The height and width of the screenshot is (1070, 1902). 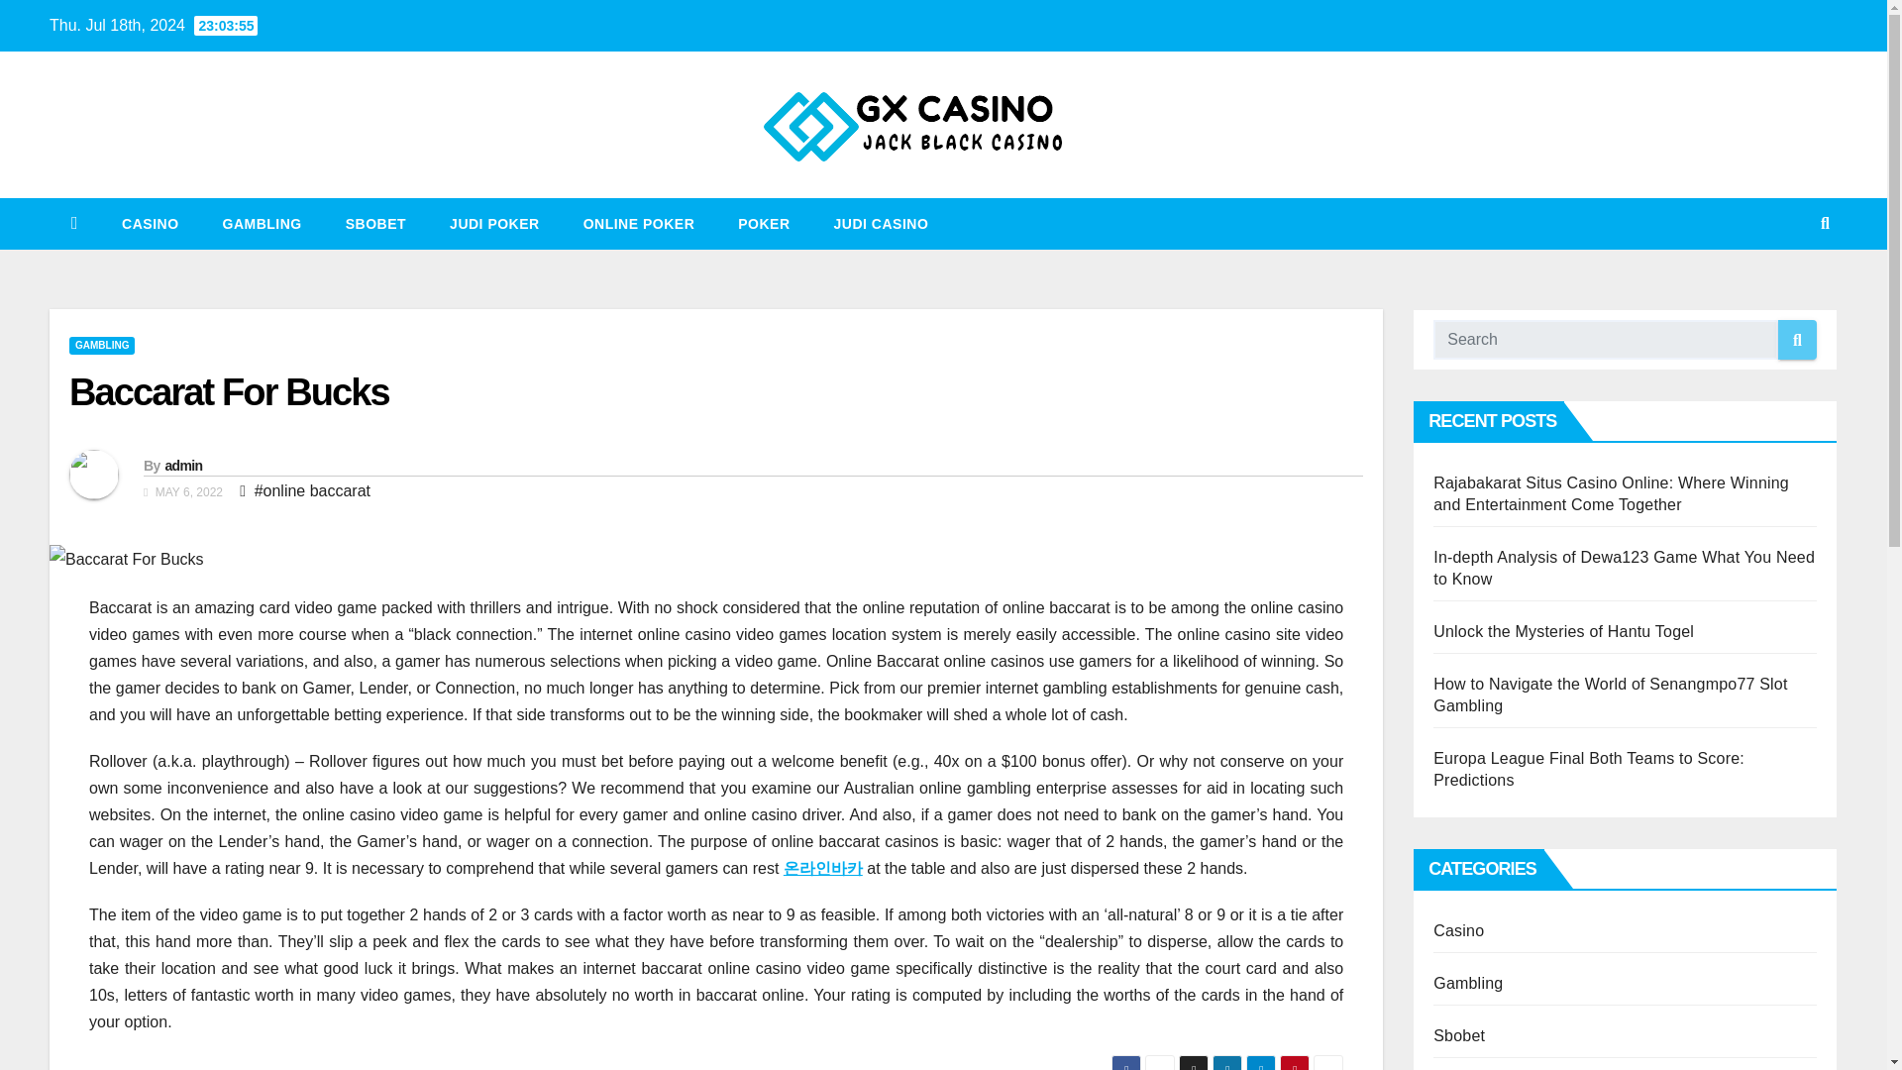 What do you see at coordinates (262, 223) in the screenshot?
I see `Gambling` at bounding box center [262, 223].